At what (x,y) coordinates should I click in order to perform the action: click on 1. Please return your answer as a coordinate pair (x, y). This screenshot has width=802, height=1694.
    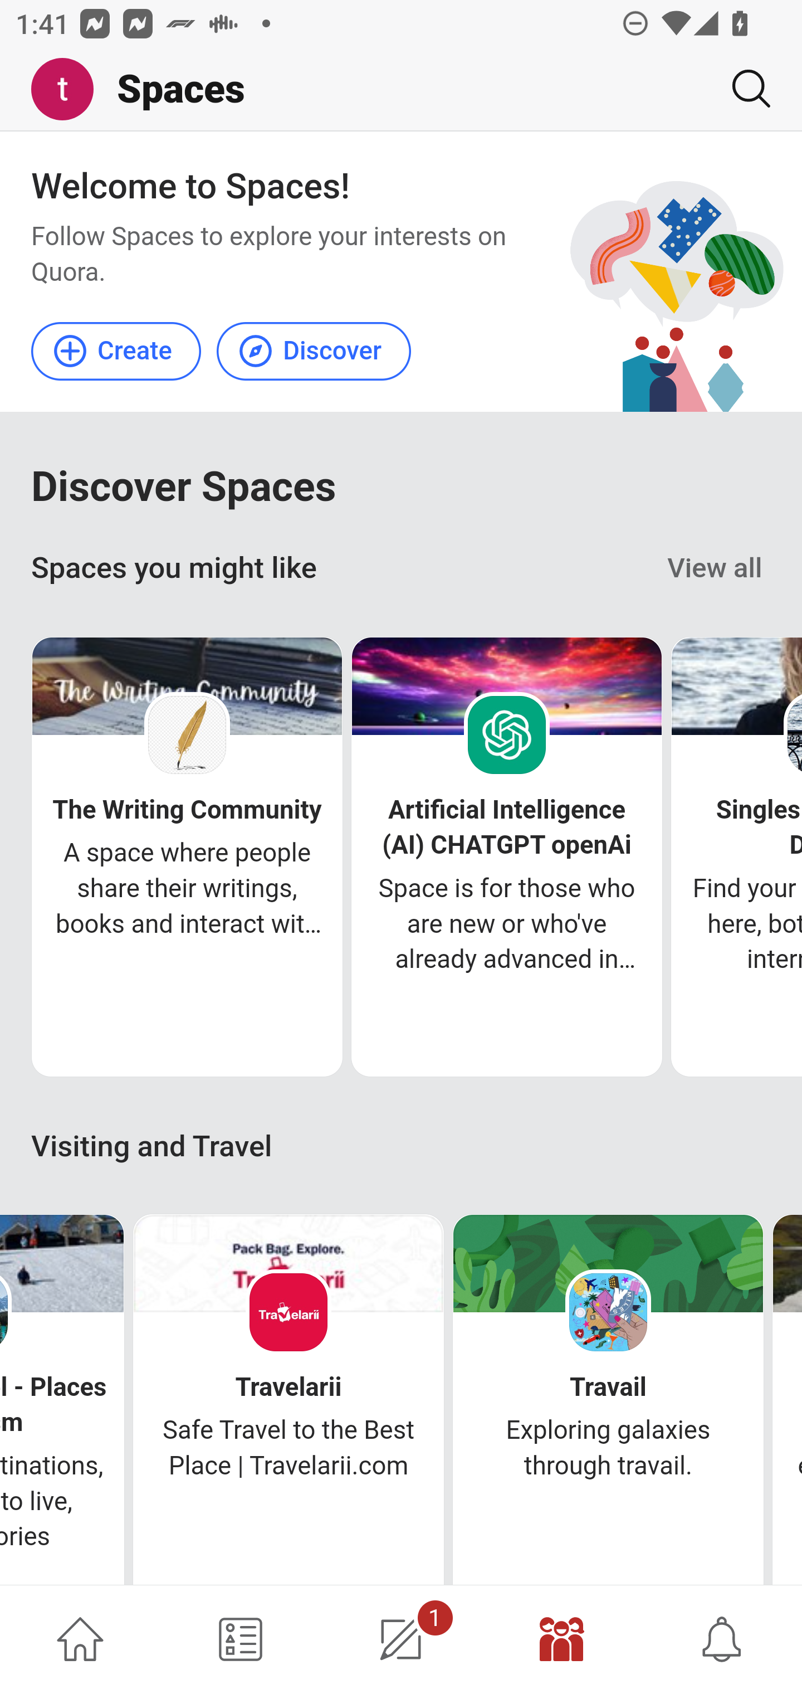
    Looking at the image, I should click on (401, 1639).